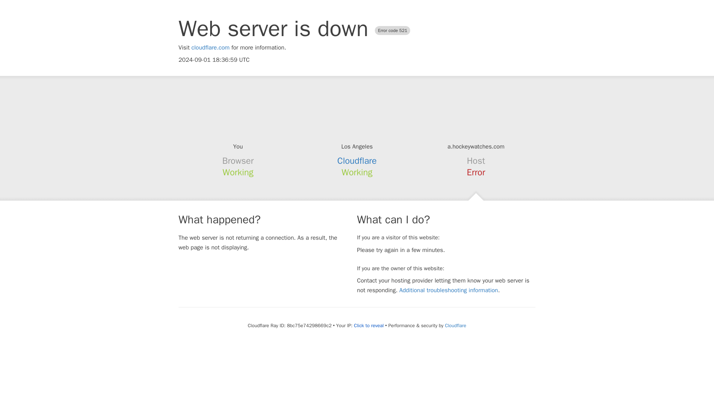 Image resolution: width=714 pixels, height=402 pixels. I want to click on cloudflare.com, so click(210, 48).